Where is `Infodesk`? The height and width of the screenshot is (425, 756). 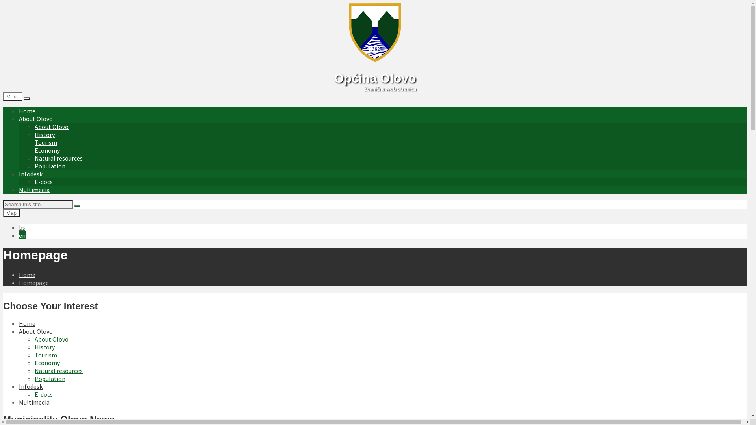
Infodesk is located at coordinates (31, 386).